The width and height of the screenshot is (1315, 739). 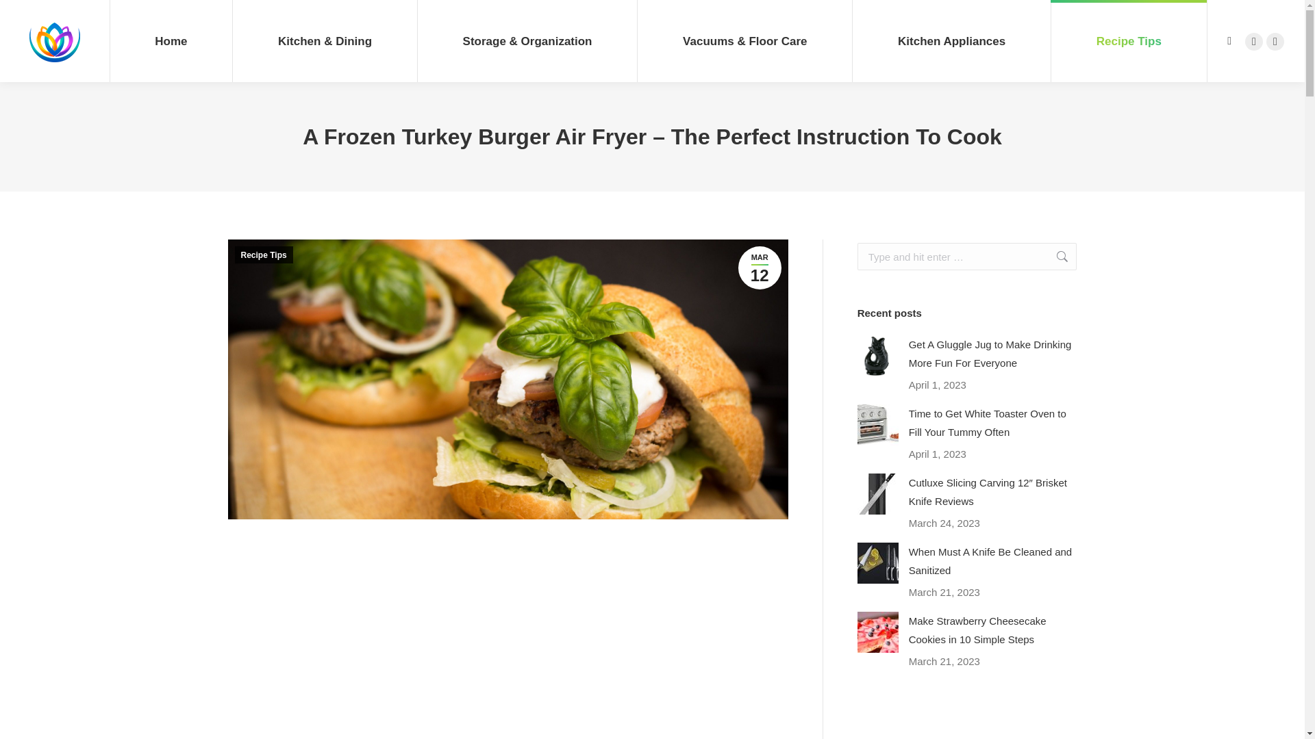 I want to click on Kitchen Appliances, so click(x=951, y=41).